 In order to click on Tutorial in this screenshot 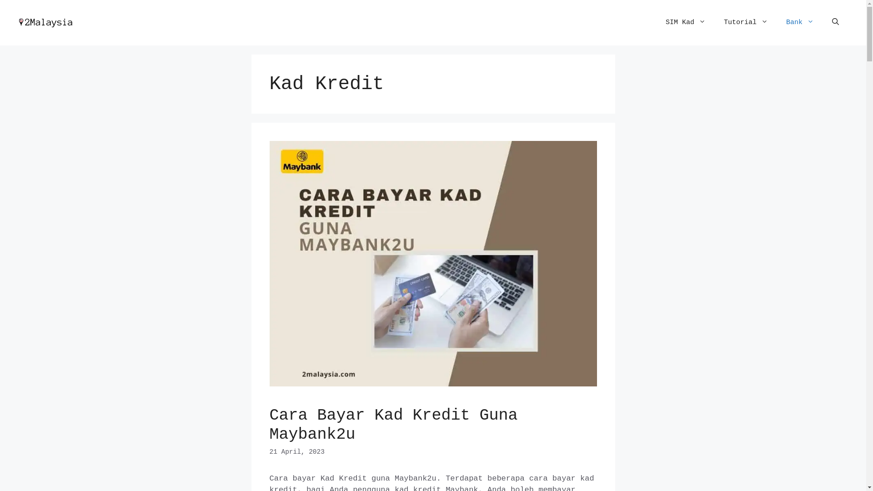, I will do `click(746, 23)`.